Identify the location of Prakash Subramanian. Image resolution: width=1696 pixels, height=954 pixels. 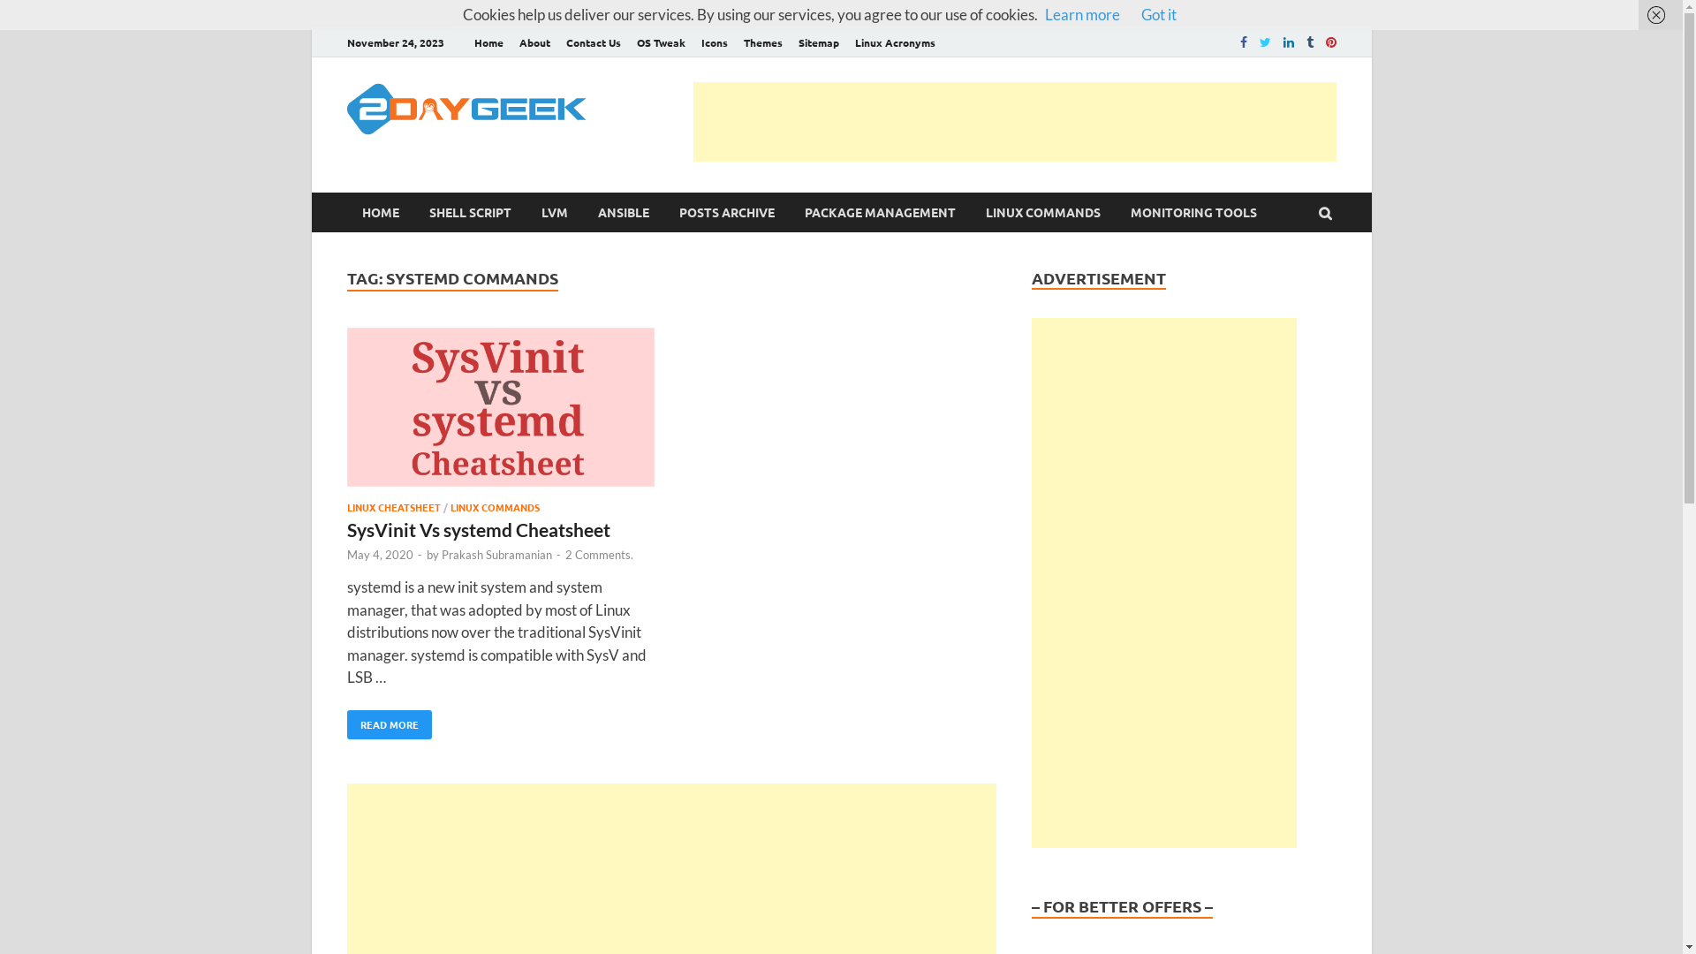
(496, 555).